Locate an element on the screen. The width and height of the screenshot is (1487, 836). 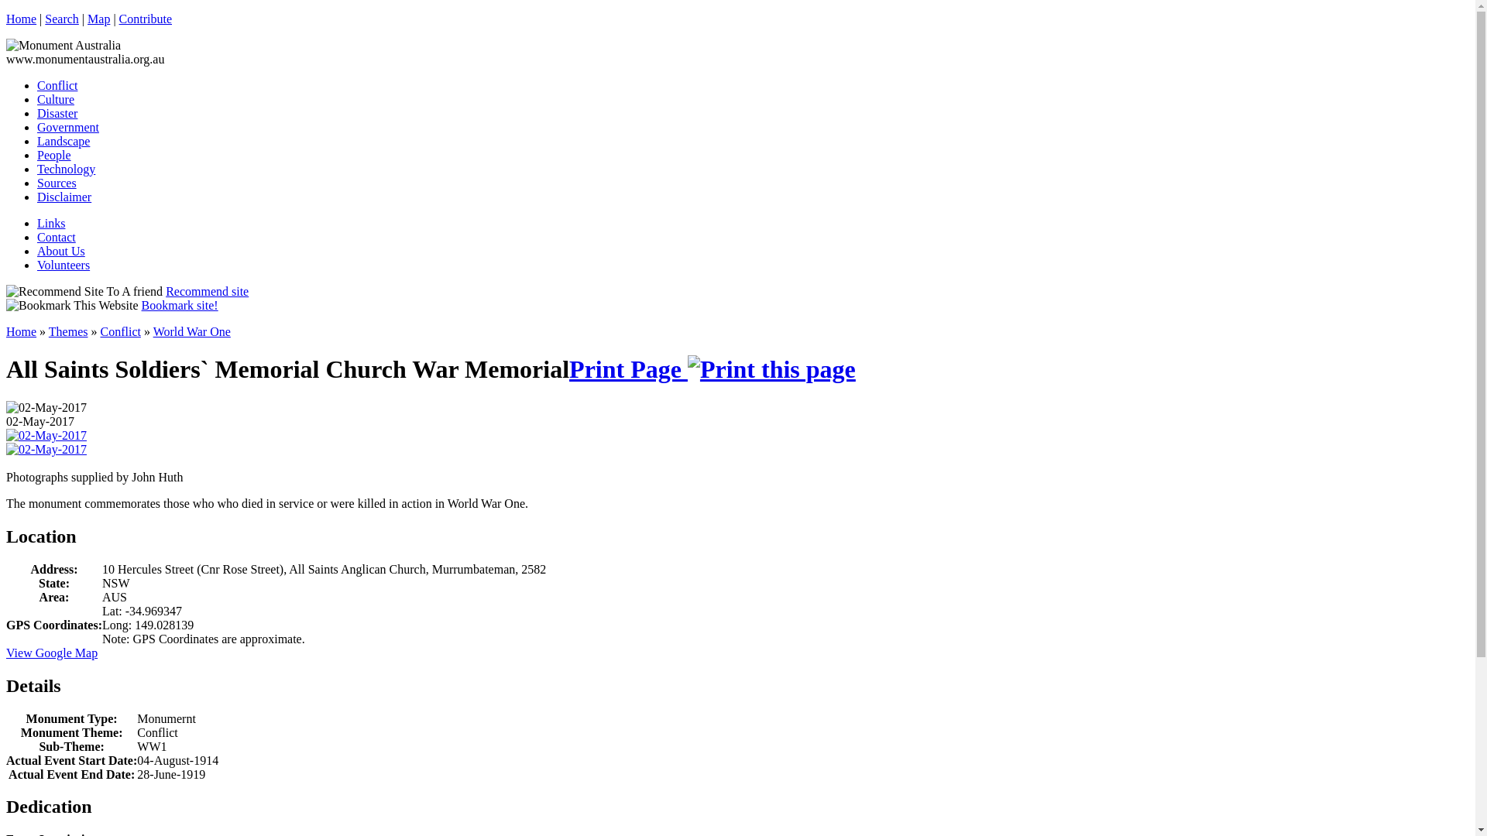
Recommend site is located at coordinates (208, 291).